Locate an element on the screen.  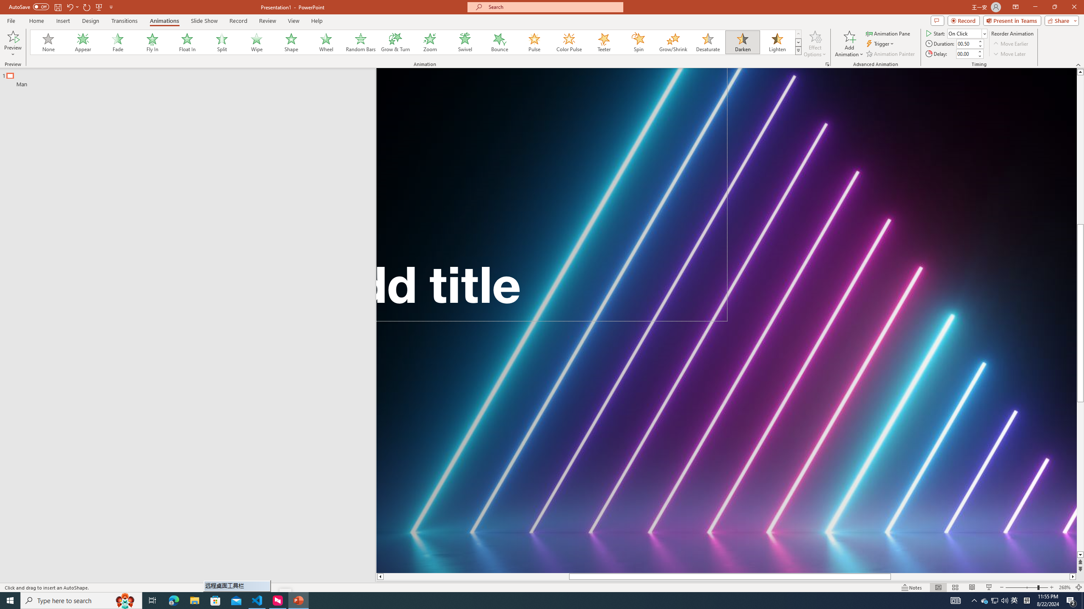
More is located at coordinates (979, 51).